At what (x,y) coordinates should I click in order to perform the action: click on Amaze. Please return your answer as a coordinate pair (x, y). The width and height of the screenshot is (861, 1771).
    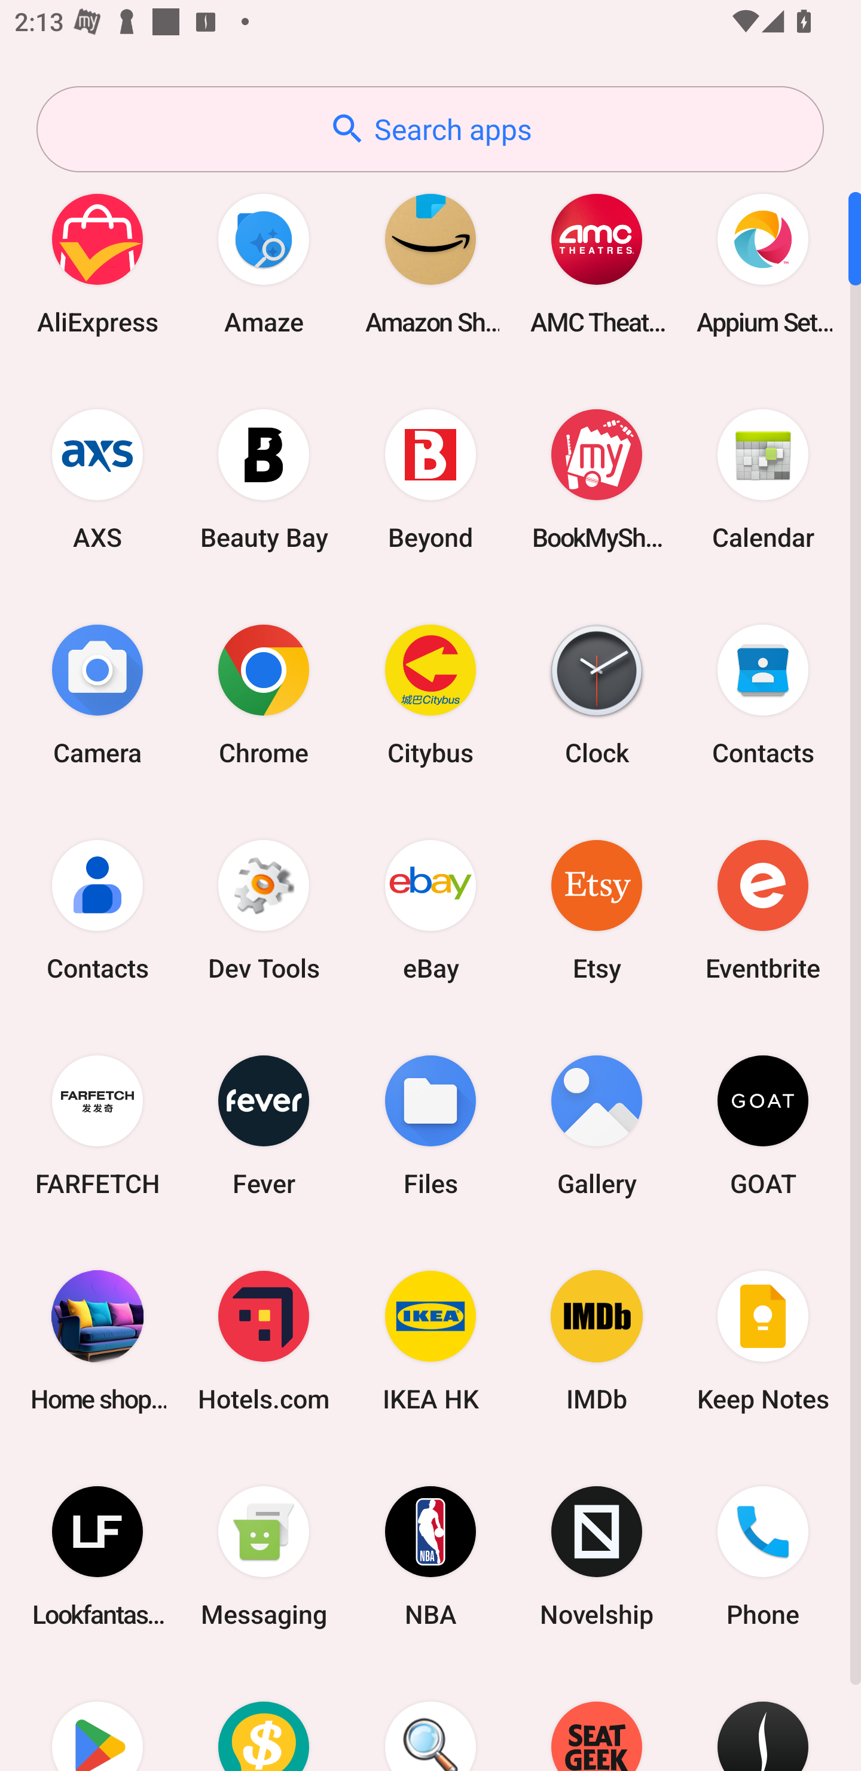
    Looking at the image, I should click on (264, 263).